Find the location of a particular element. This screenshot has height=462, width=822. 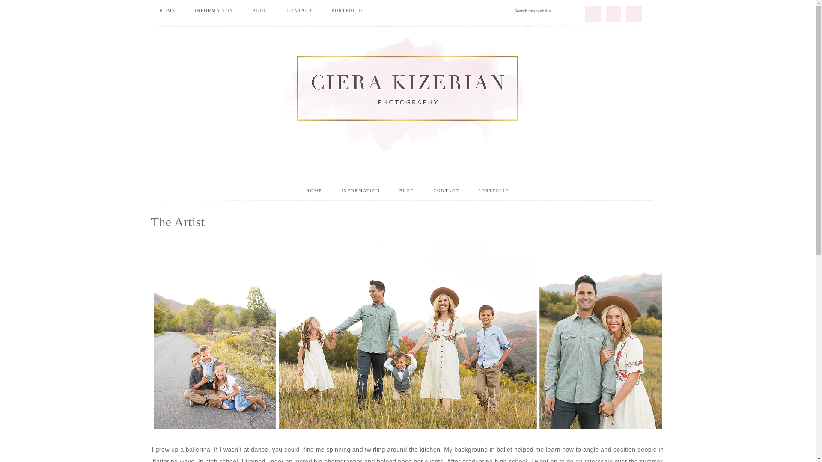

PORTFOLIO is located at coordinates (347, 10).